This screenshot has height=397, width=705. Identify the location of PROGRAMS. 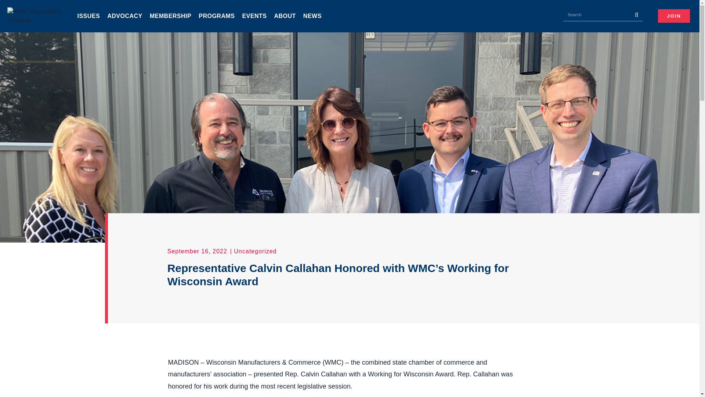
(217, 16).